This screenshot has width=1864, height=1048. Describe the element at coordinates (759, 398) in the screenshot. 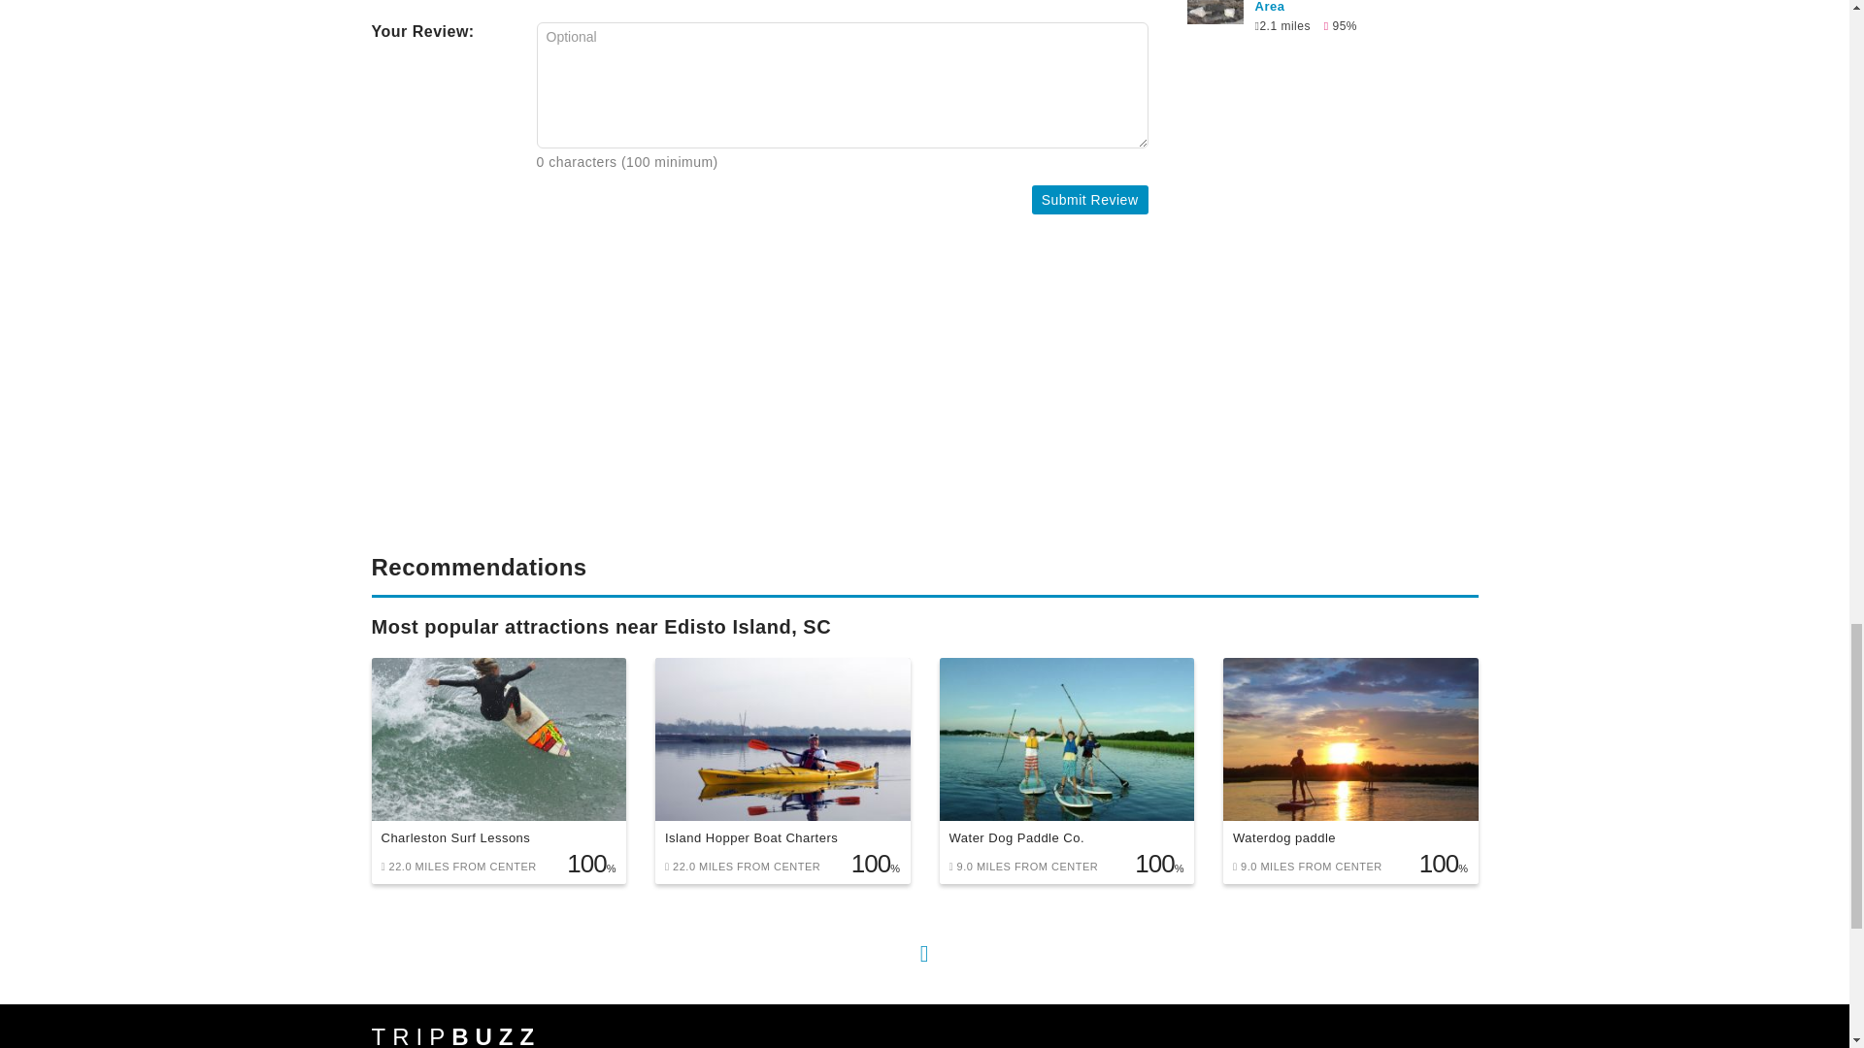

I see `Advertisement` at that location.